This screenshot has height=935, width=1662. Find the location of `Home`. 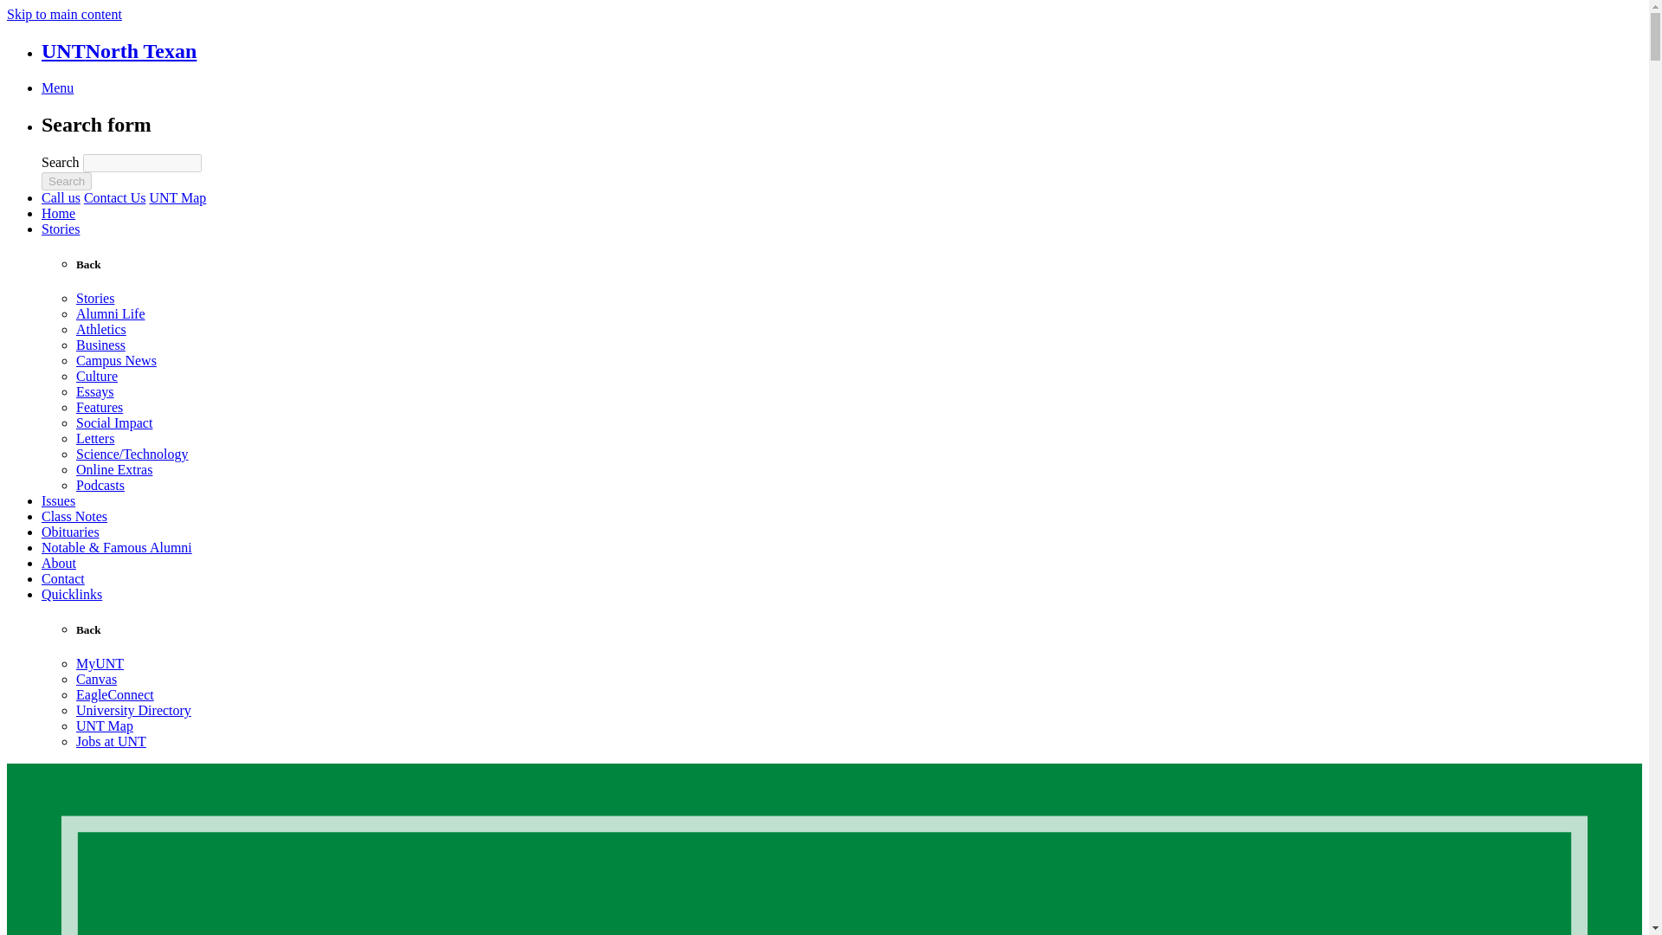

Home is located at coordinates (58, 213).